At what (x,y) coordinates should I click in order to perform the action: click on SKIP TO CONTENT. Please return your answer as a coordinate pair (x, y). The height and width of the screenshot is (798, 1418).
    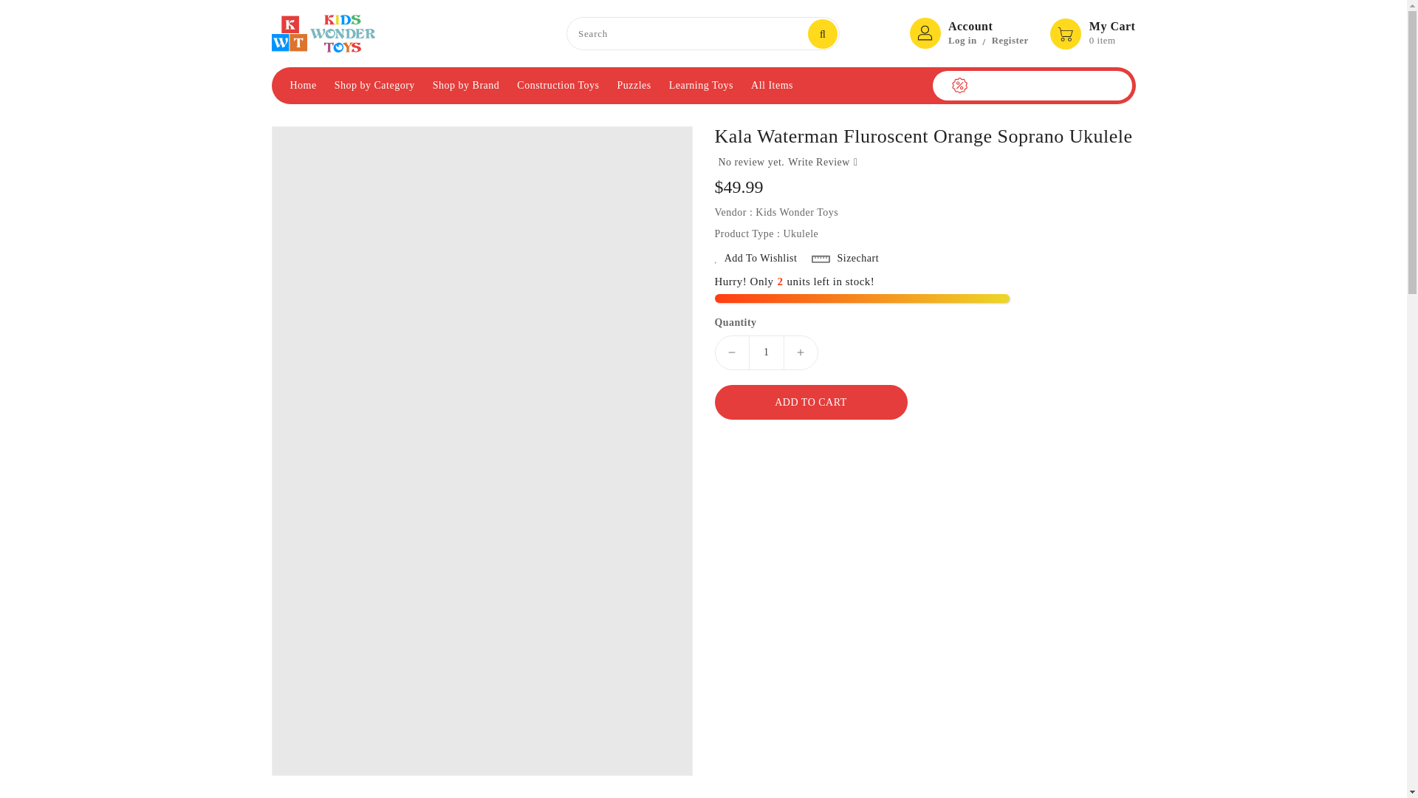
    Looking at the image, I should click on (11, 7).